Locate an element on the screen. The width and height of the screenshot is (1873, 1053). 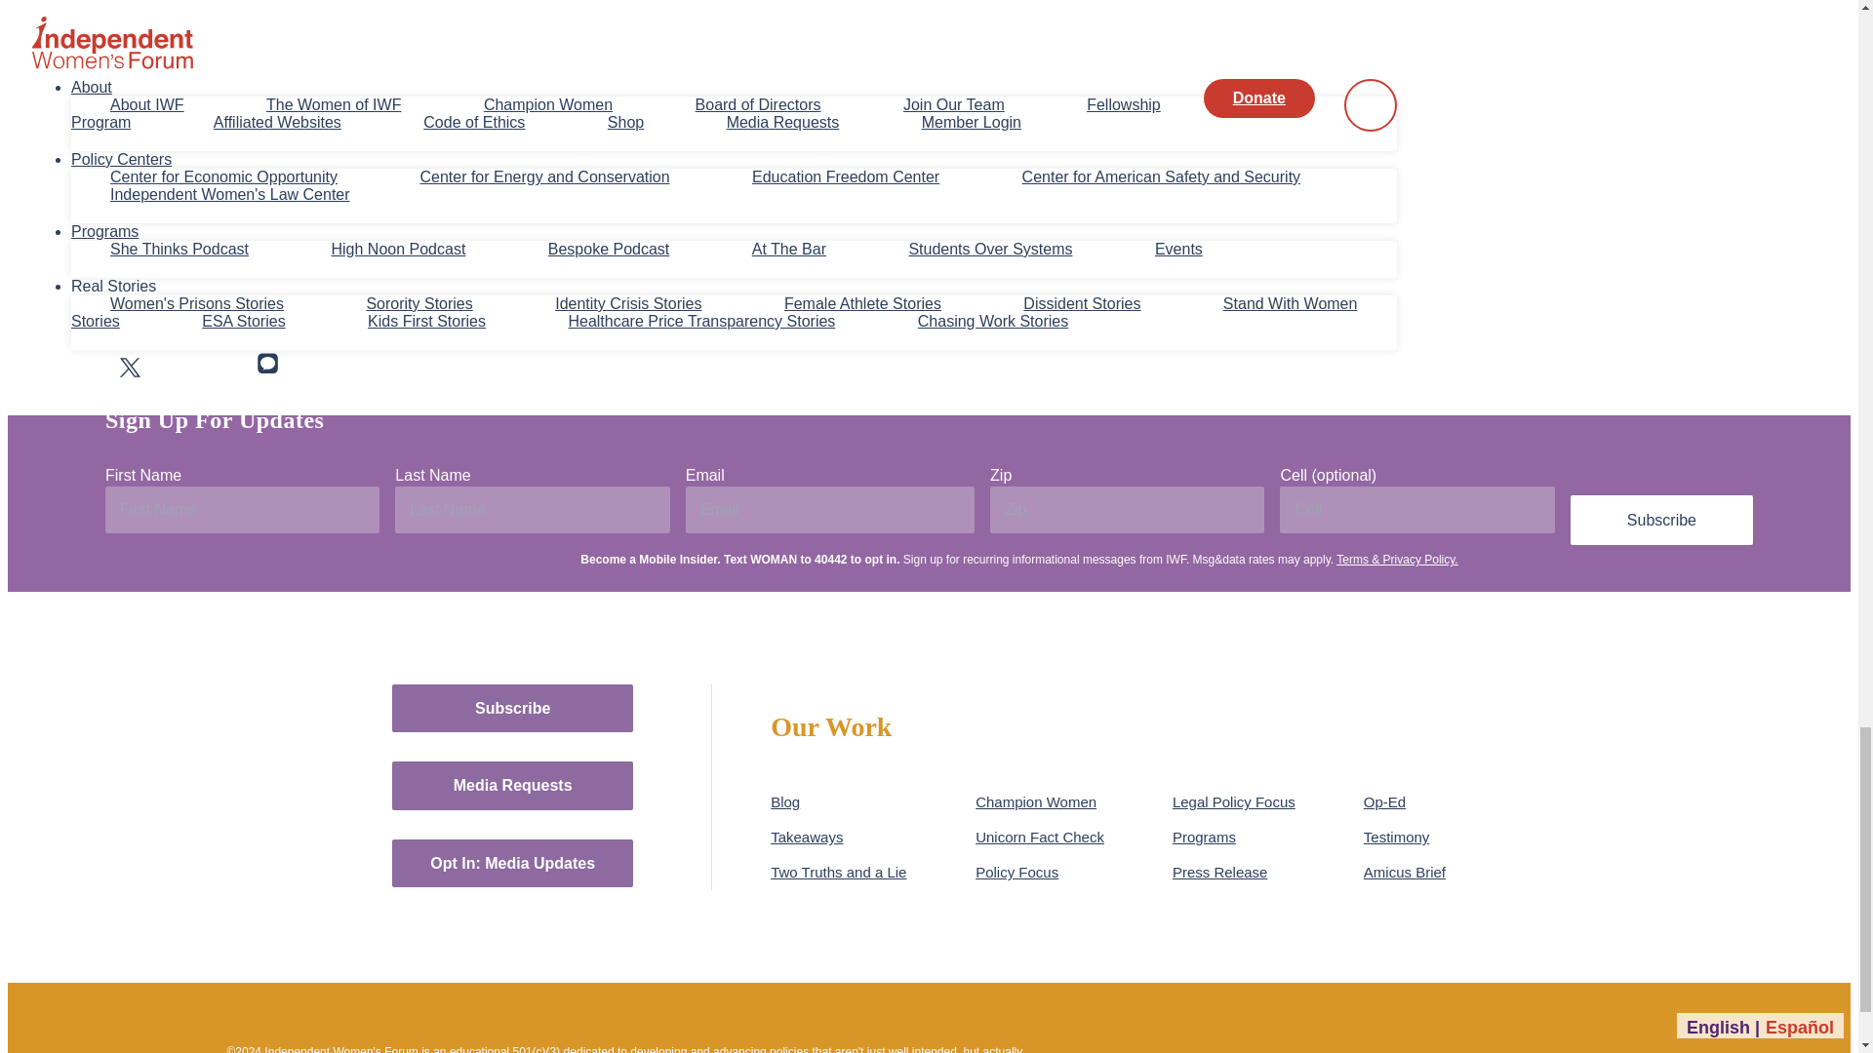
Subscribe is located at coordinates (1662, 520).